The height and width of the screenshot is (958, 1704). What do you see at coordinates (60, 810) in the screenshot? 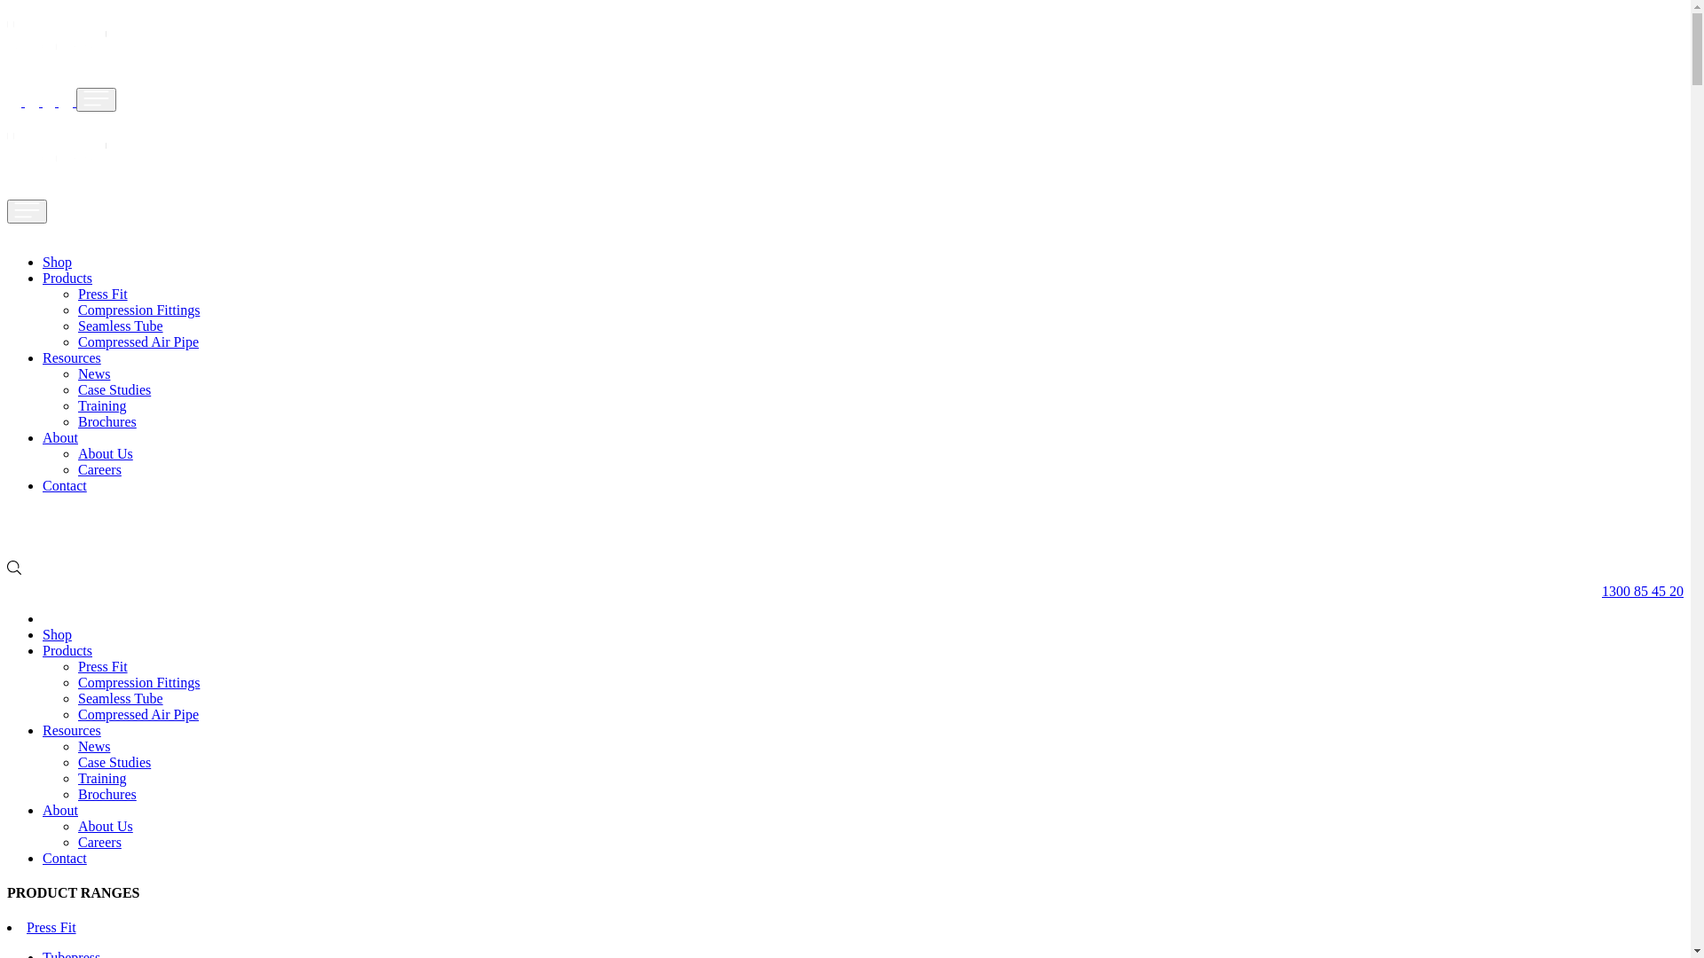
I see `About` at bounding box center [60, 810].